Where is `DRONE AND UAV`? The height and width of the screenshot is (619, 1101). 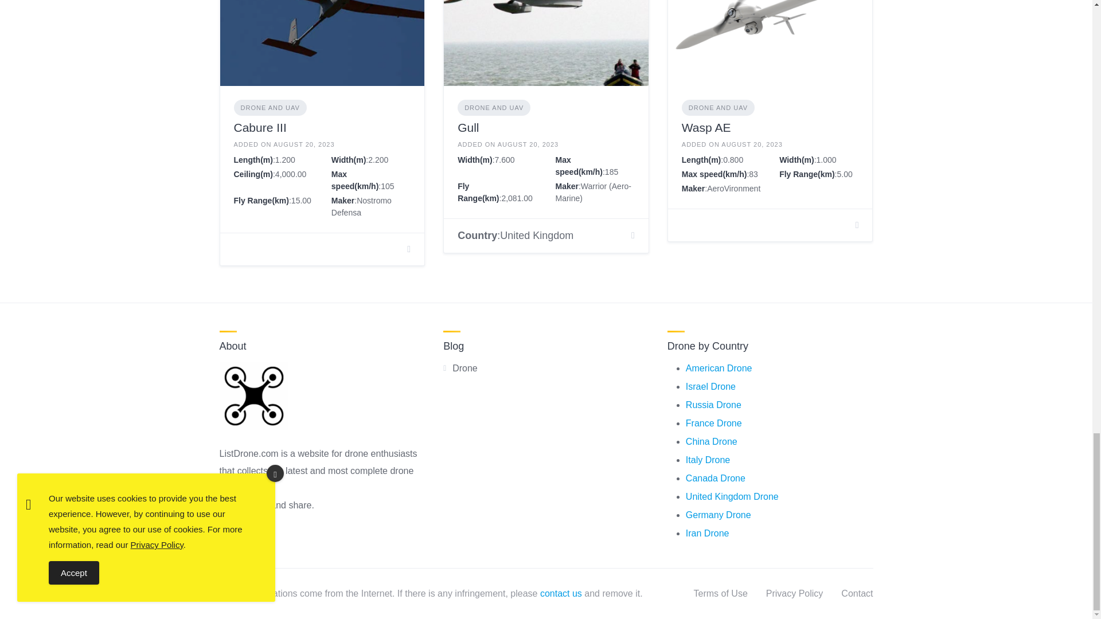 DRONE AND UAV is located at coordinates (270, 108).